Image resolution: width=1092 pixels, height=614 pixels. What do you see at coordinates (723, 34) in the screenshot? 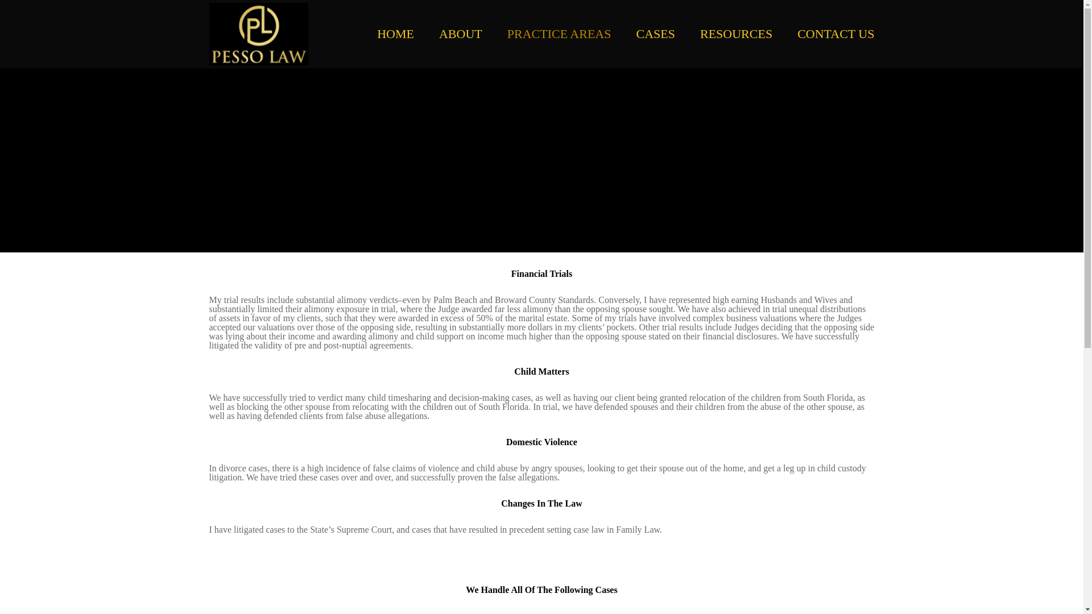
I see `RESOURCES` at bounding box center [723, 34].